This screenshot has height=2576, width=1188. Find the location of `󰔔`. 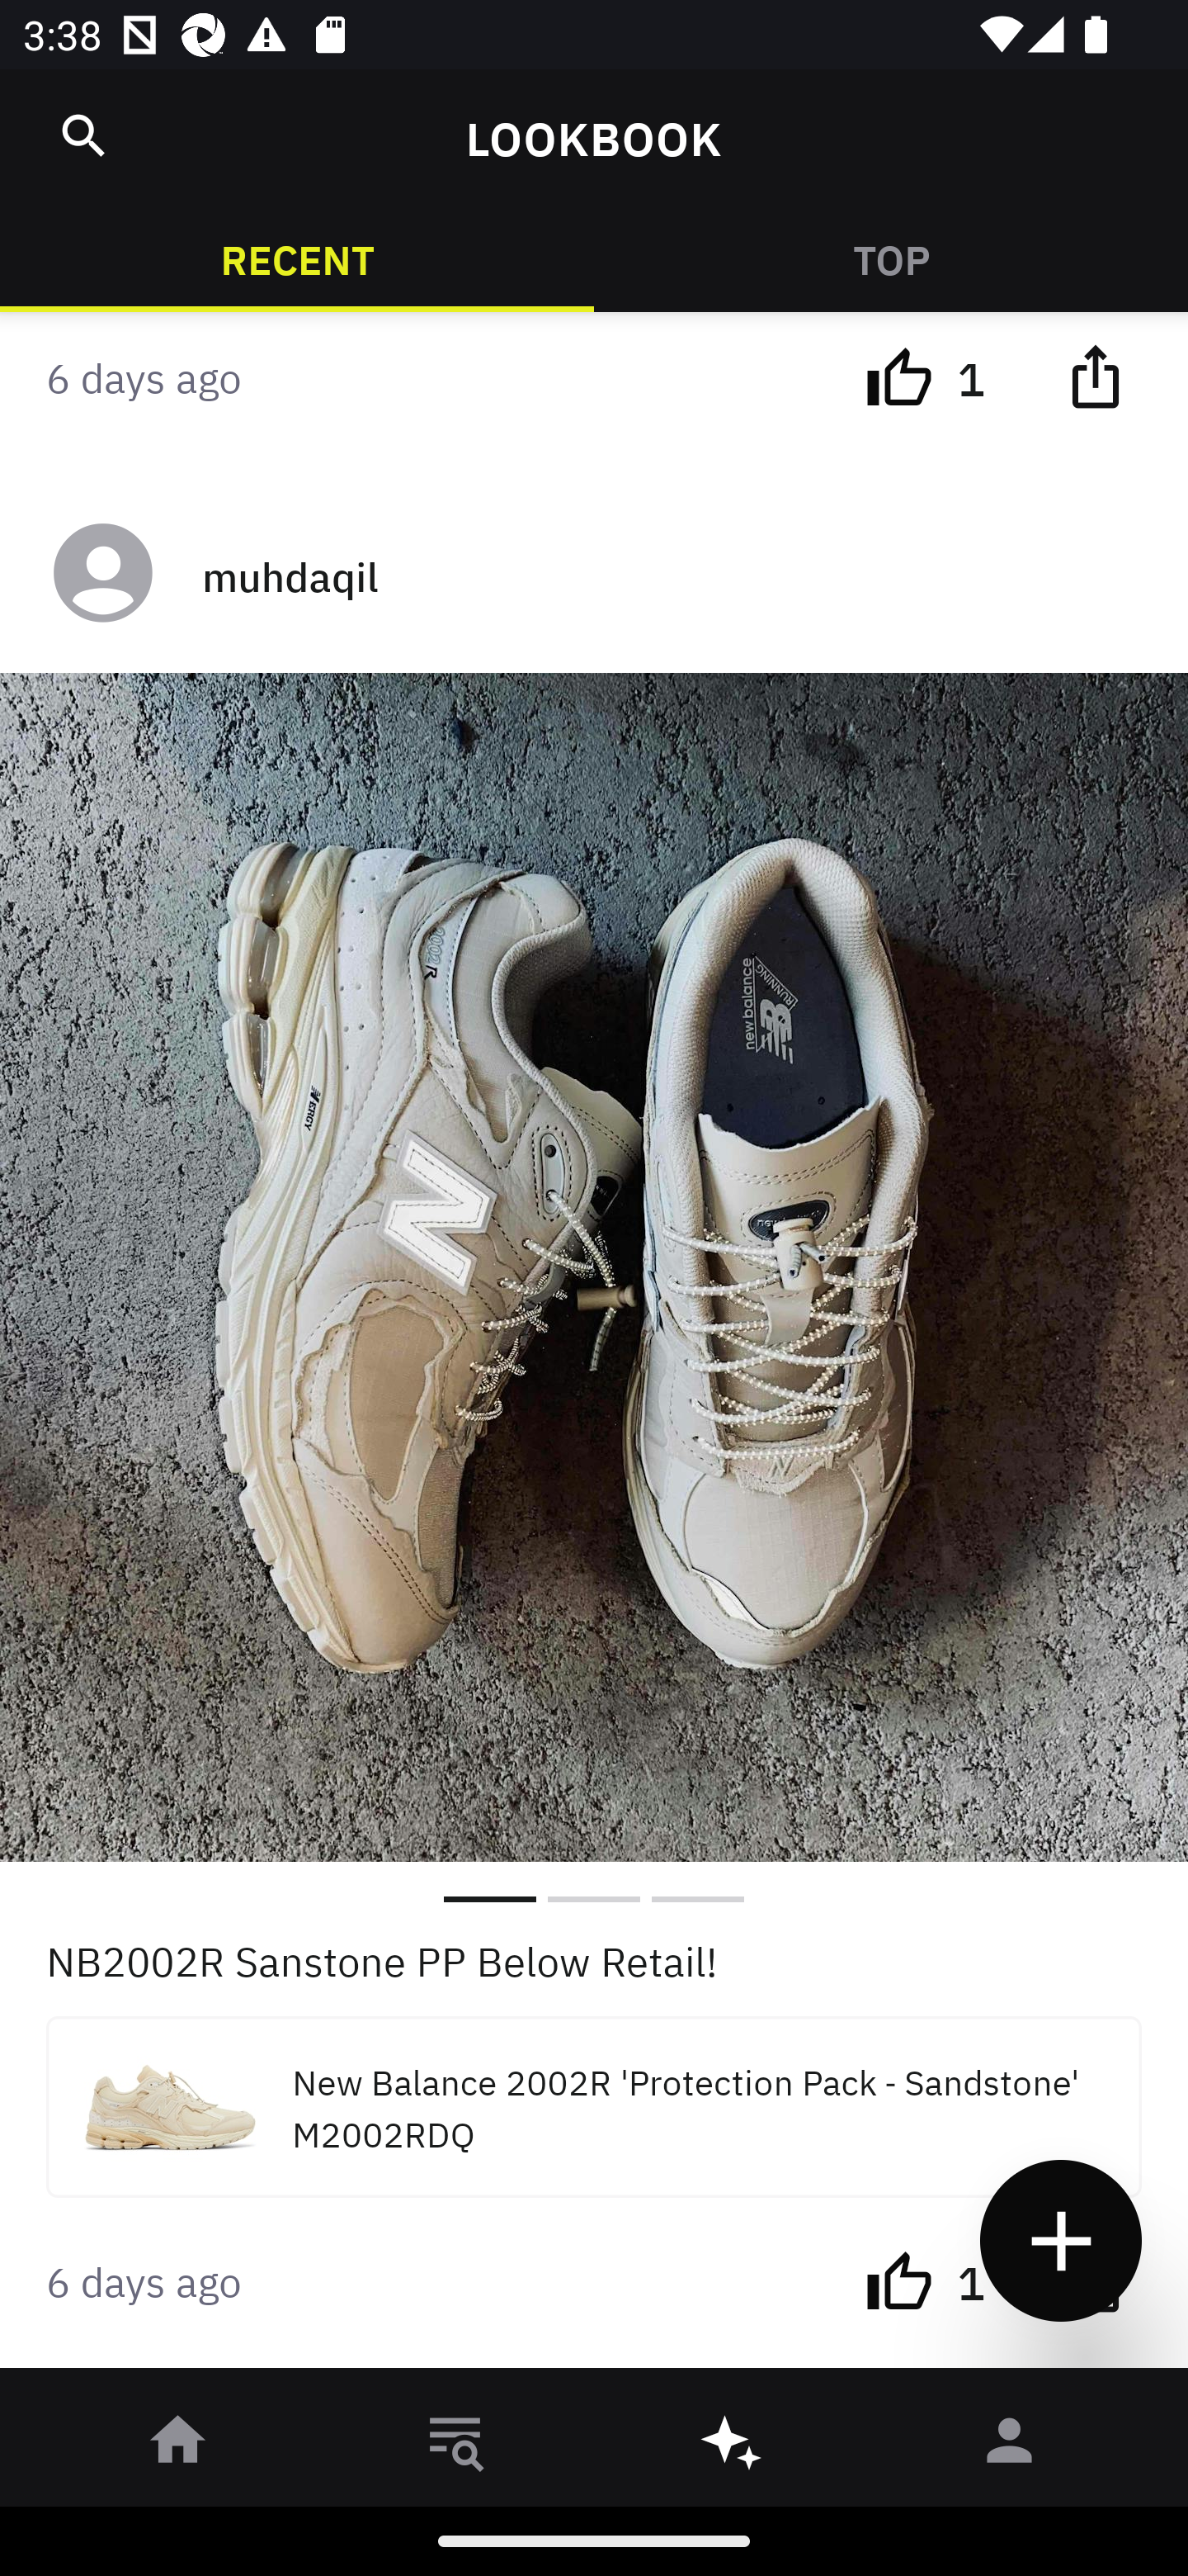

󰔔 is located at coordinates (899, 2280).